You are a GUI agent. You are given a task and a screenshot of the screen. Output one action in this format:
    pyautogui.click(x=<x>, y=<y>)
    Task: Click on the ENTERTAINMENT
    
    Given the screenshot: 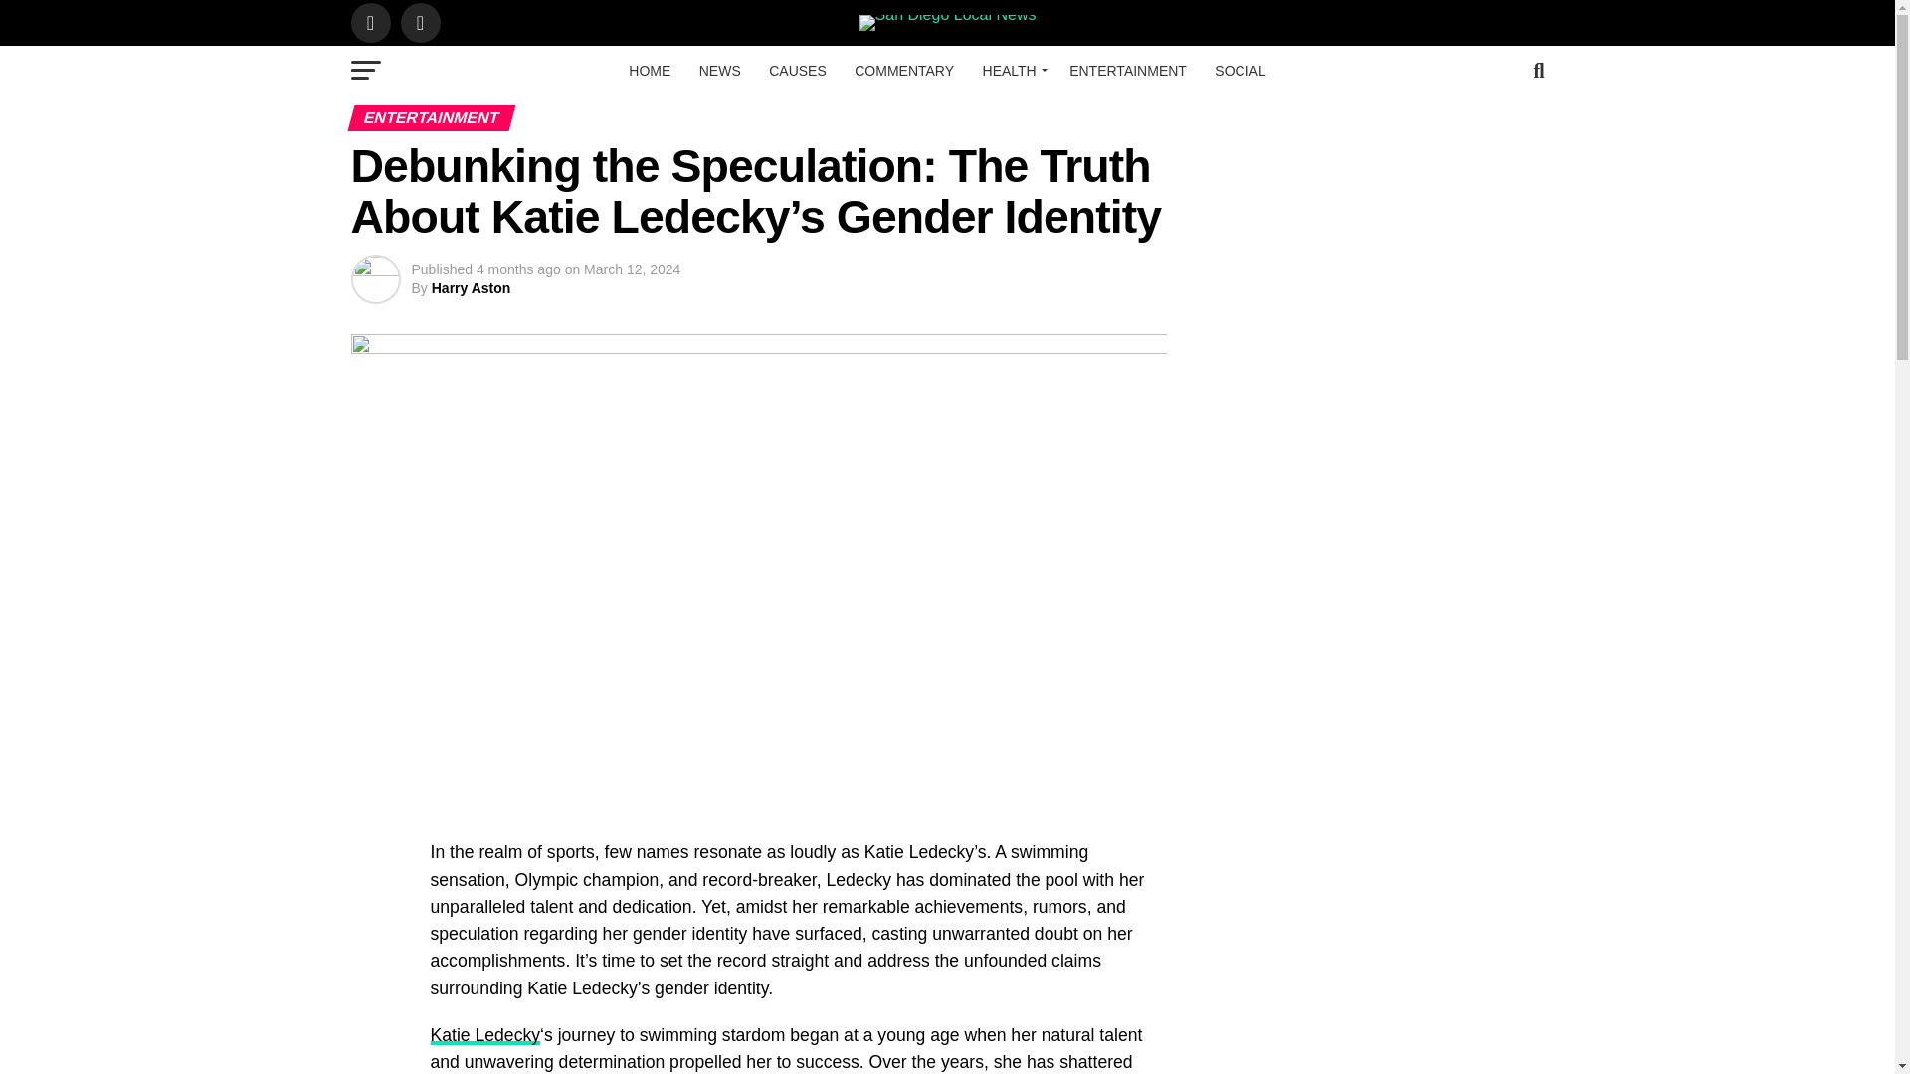 What is the action you would take?
    pyautogui.click(x=1128, y=71)
    